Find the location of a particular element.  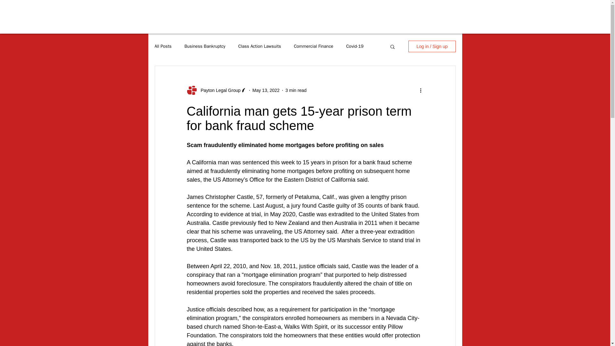

All Posts is located at coordinates (163, 46).